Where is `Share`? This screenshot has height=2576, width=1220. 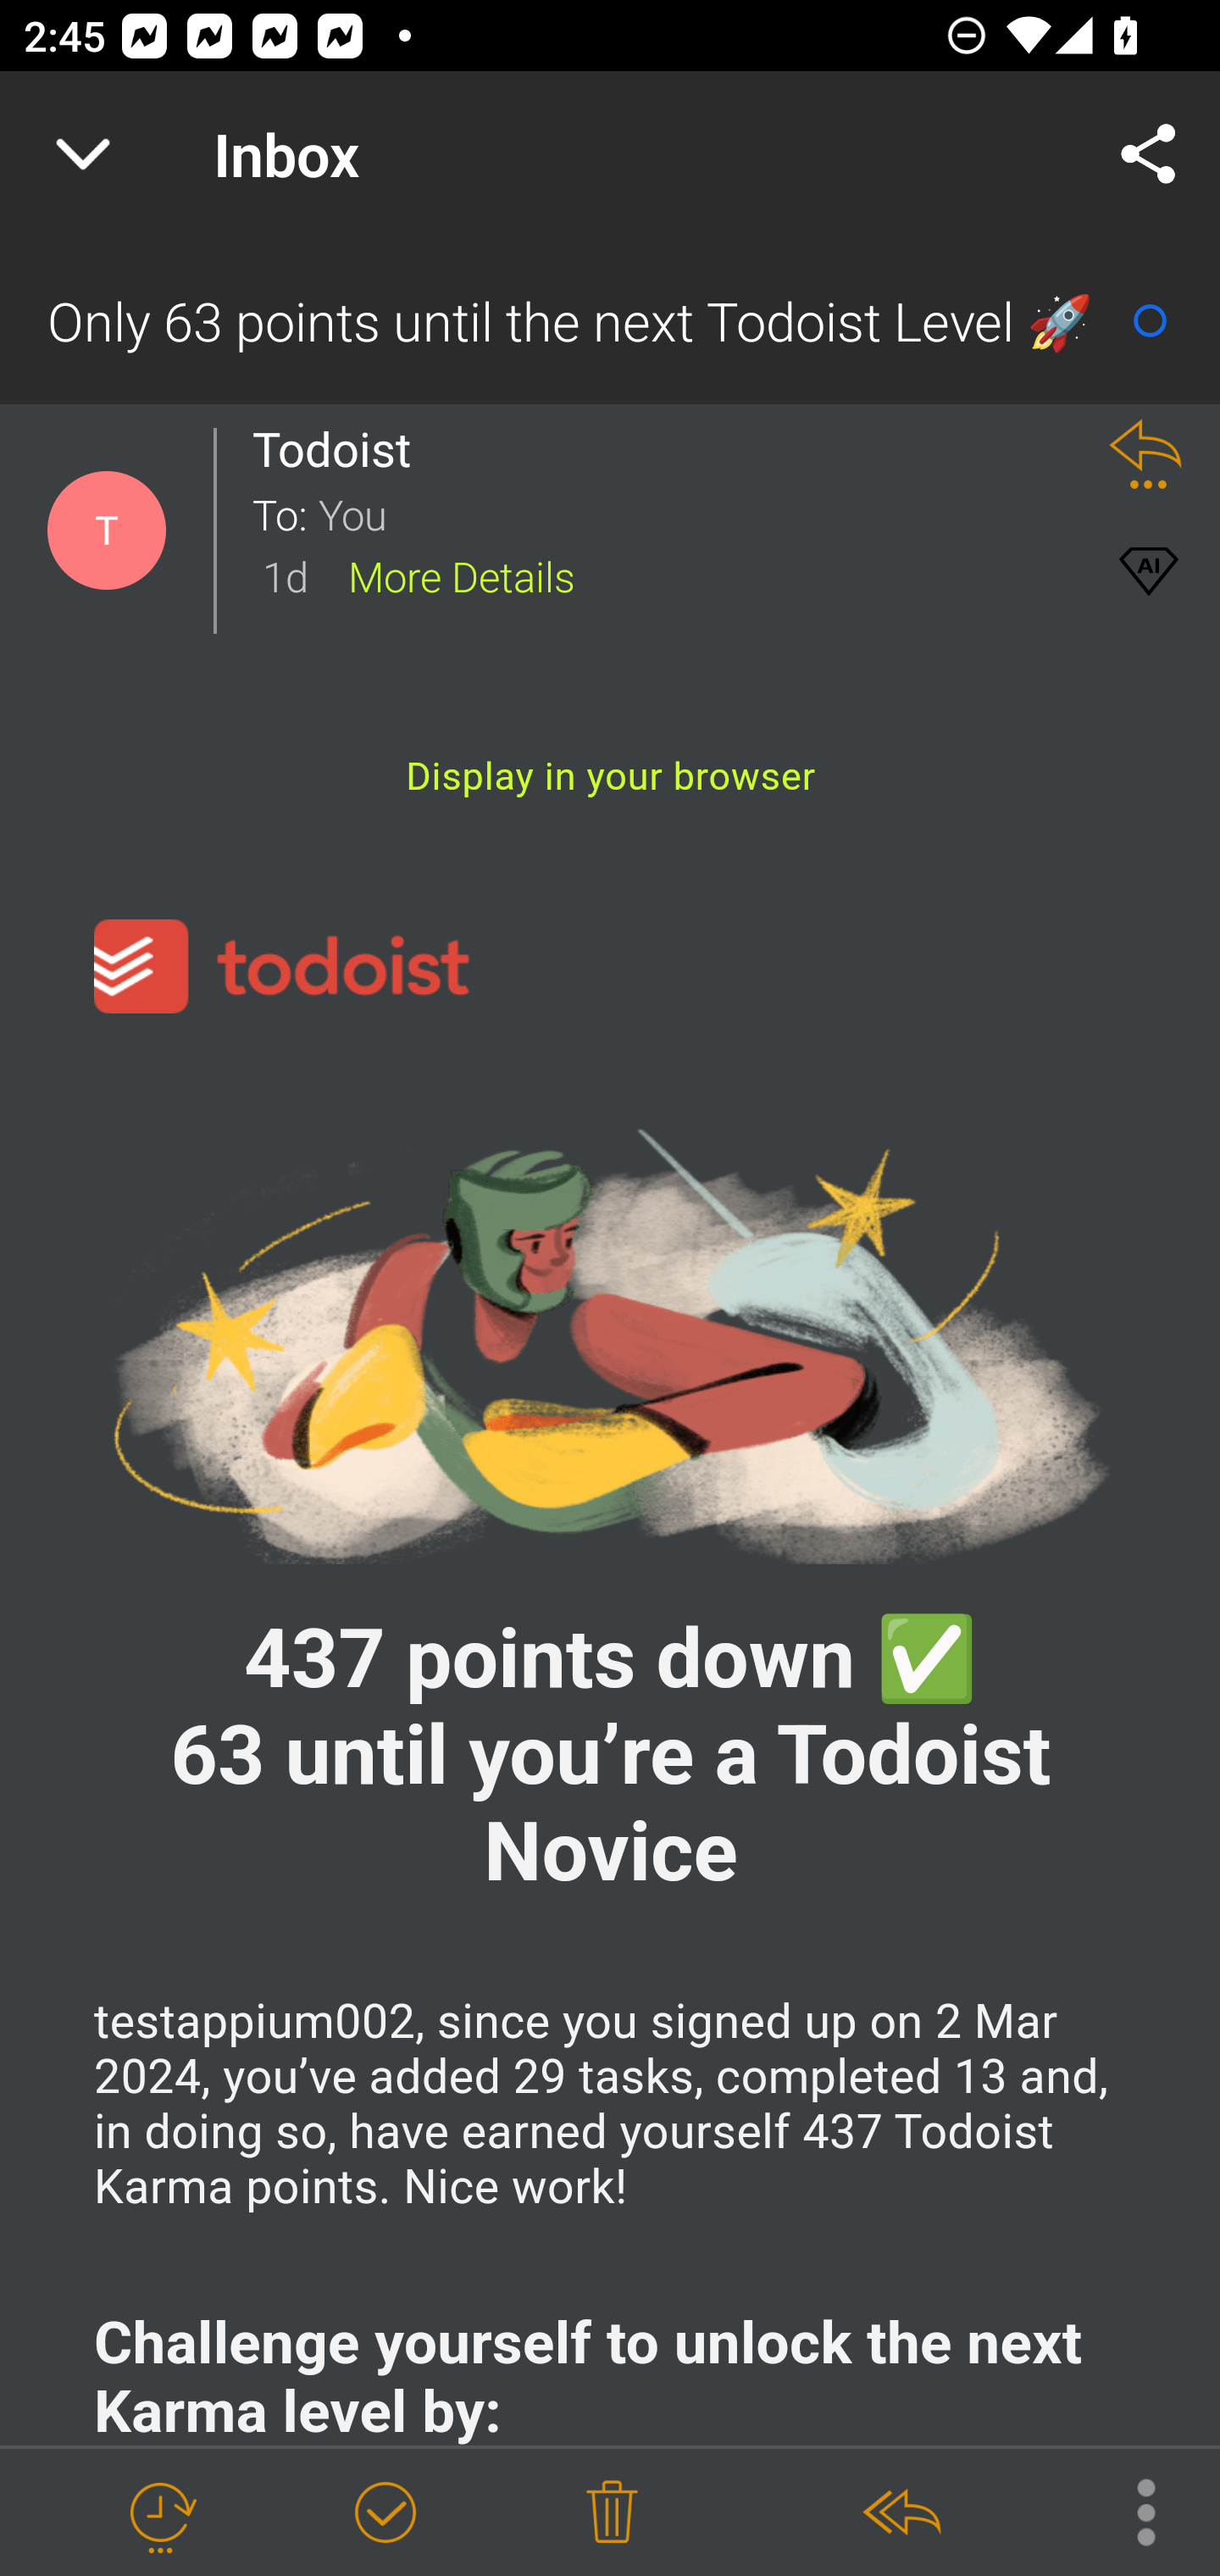
Share is located at coordinates (1149, 154).